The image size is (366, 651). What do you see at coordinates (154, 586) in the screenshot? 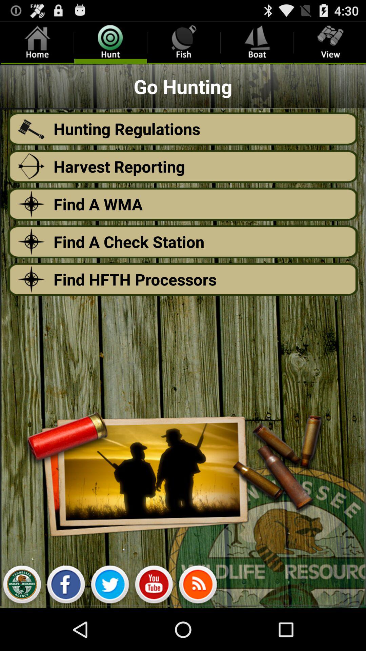
I see `select youtube option` at bounding box center [154, 586].